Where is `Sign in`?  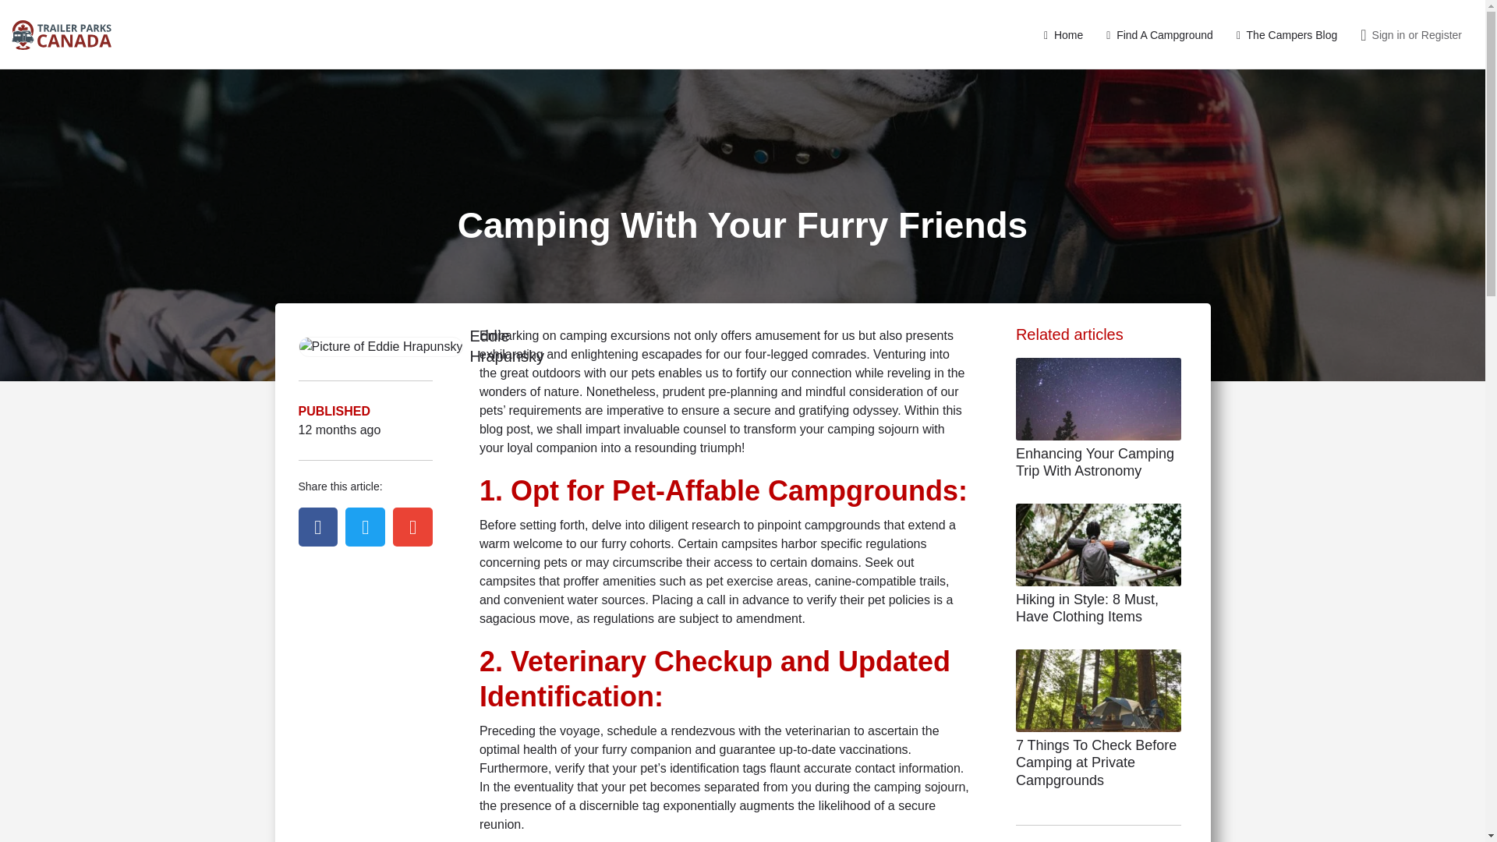 Sign in is located at coordinates (1389, 34).